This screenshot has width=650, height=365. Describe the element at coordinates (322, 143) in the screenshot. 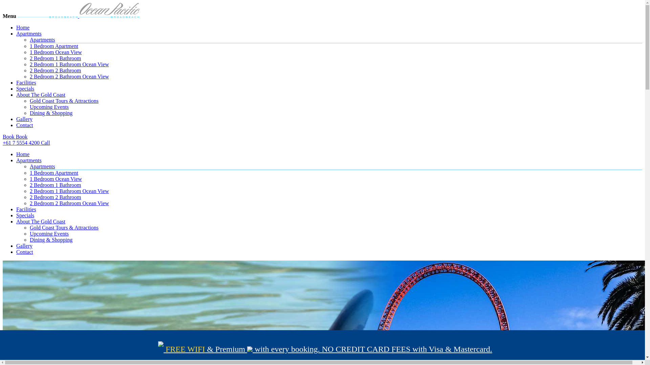

I see `+61 7 5554 4200 Call` at that location.